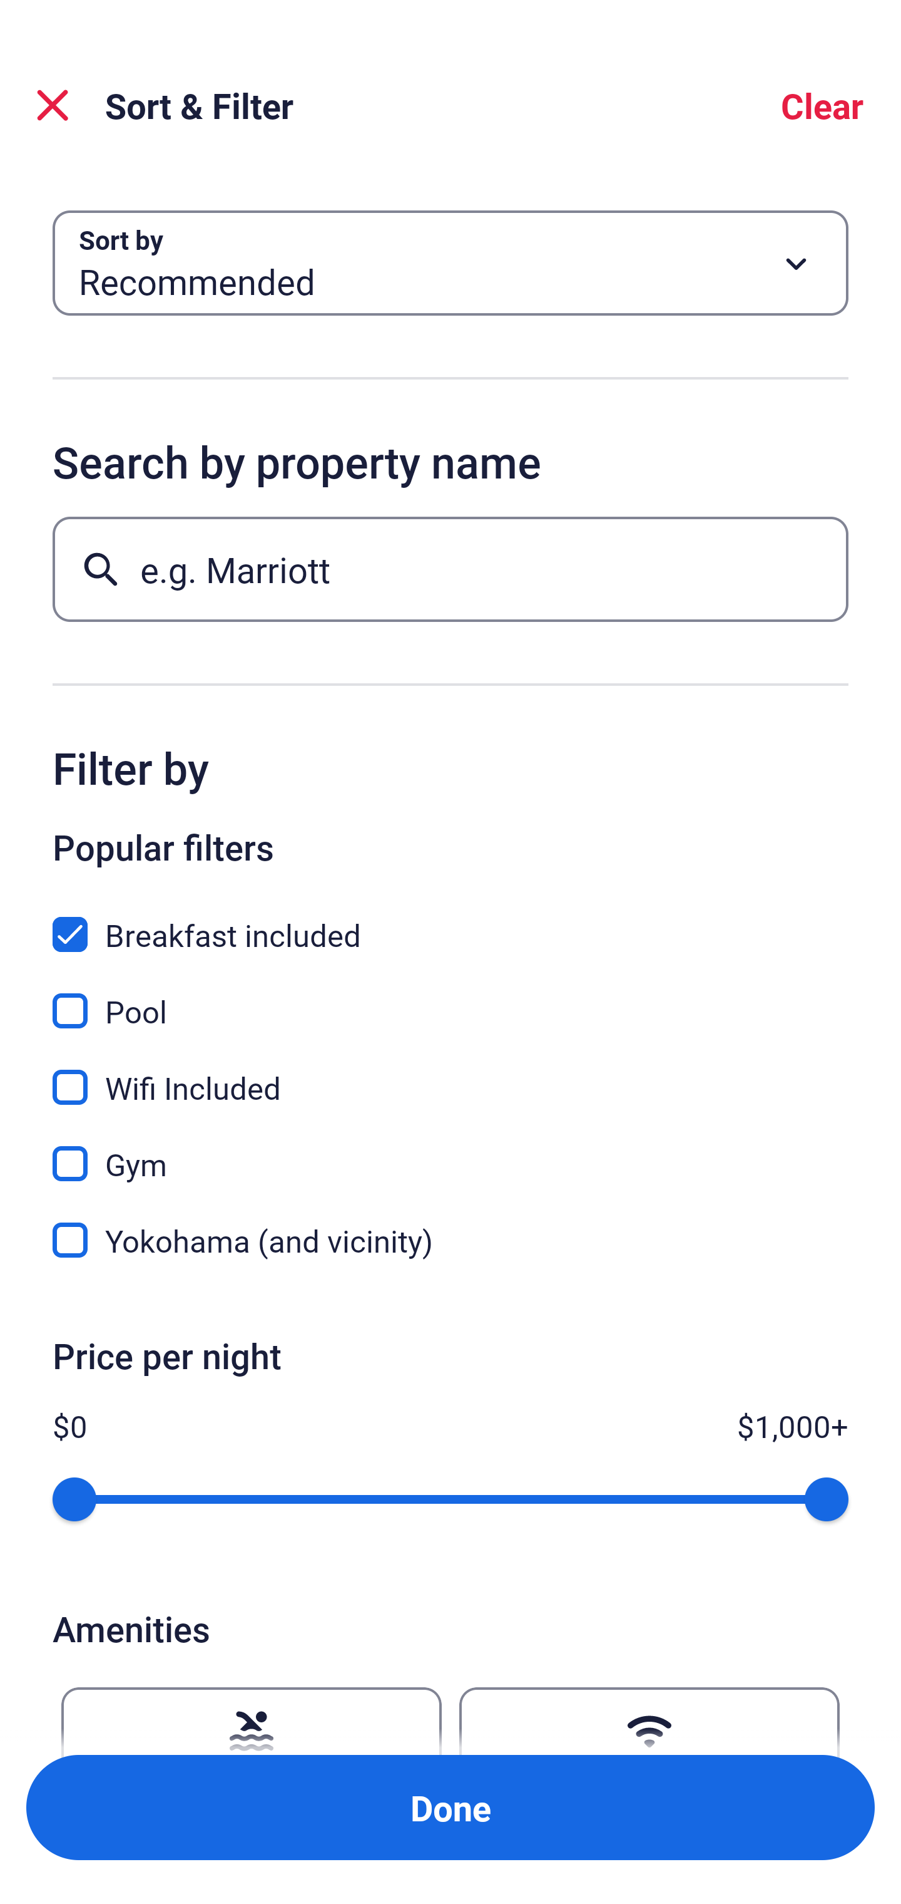 The height and width of the screenshot is (1904, 901). Describe the element at coordinates (450, 1074) in the screenshot. I see `Wifi Included, Wifi Included` at that location.